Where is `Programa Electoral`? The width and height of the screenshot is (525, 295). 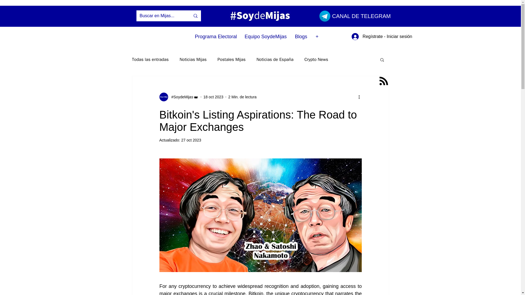
Programa Electoral is located at coordinates (215, 37).